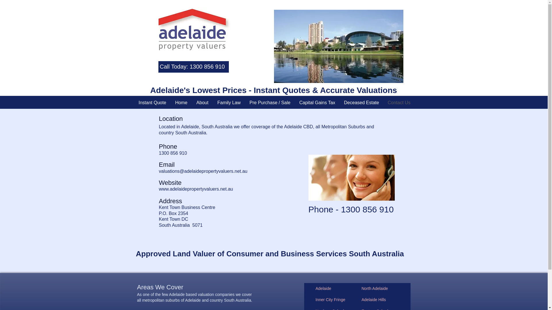 The image size is (552, 310). I want to click on Deceased Estate, so click(362, 103).